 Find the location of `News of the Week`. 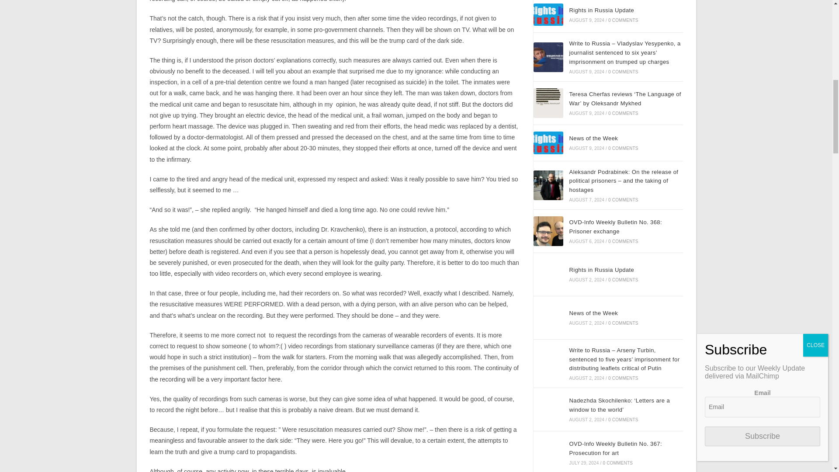

News of the Week is located at coordinates (548, 143).